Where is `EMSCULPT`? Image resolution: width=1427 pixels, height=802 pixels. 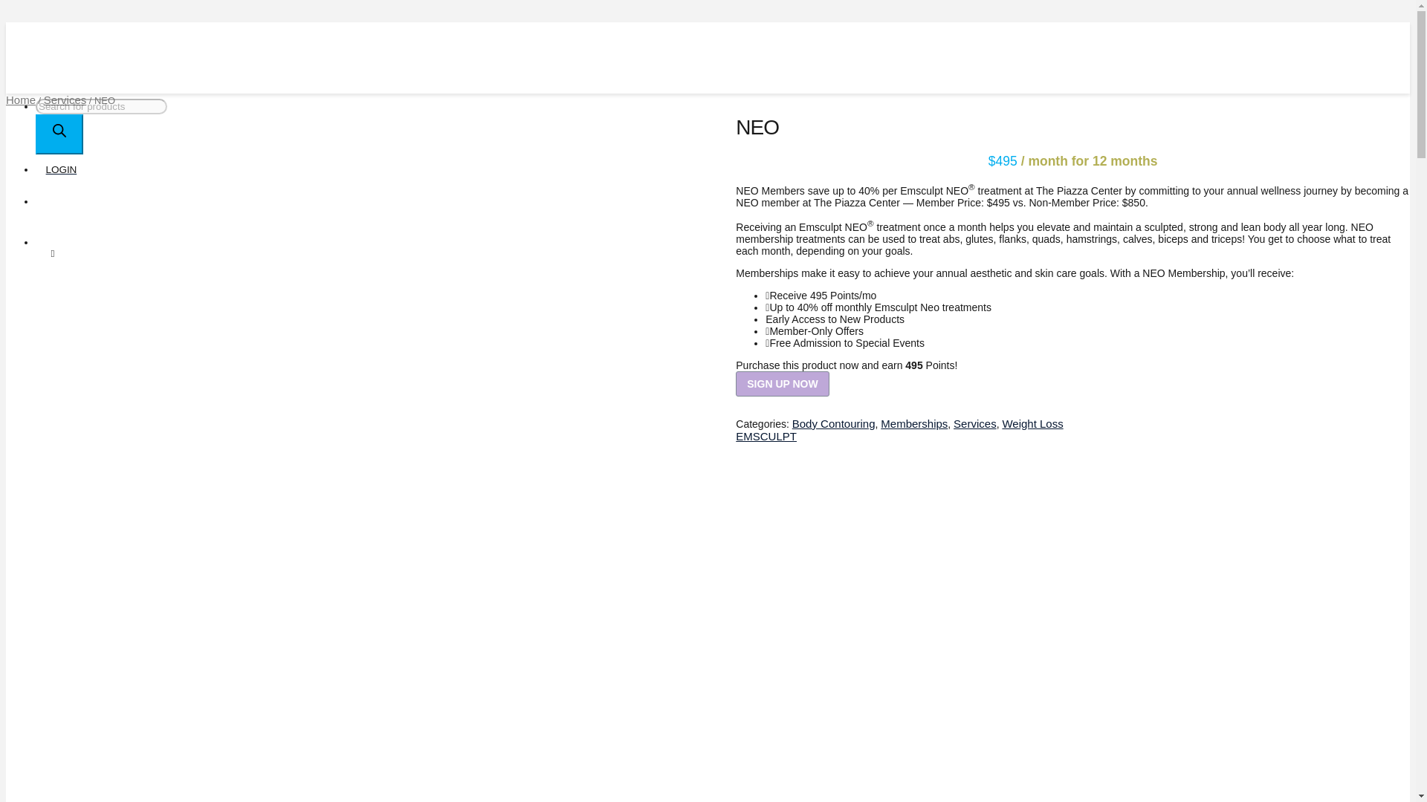 EMSCULPT is located at coordinates (766, 436).